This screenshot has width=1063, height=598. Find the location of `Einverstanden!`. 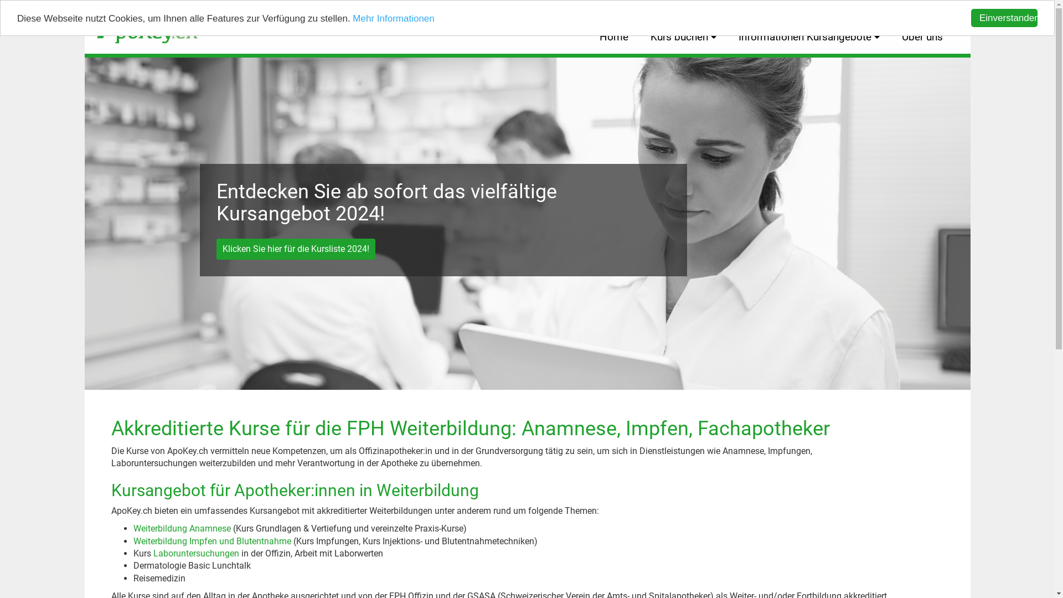

Einverstanden! is located at coordinates (1004, 18).